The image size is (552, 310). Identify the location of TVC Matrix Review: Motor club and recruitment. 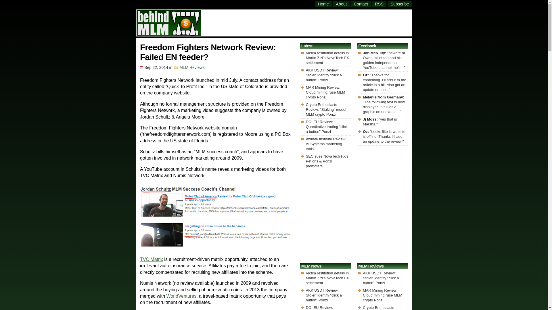
(151, 259).